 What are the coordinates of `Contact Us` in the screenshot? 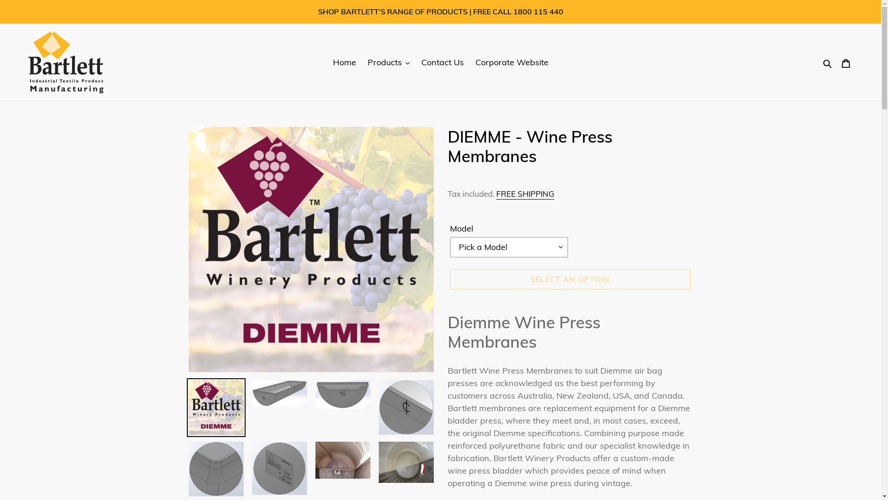 It's located at (442, 62).